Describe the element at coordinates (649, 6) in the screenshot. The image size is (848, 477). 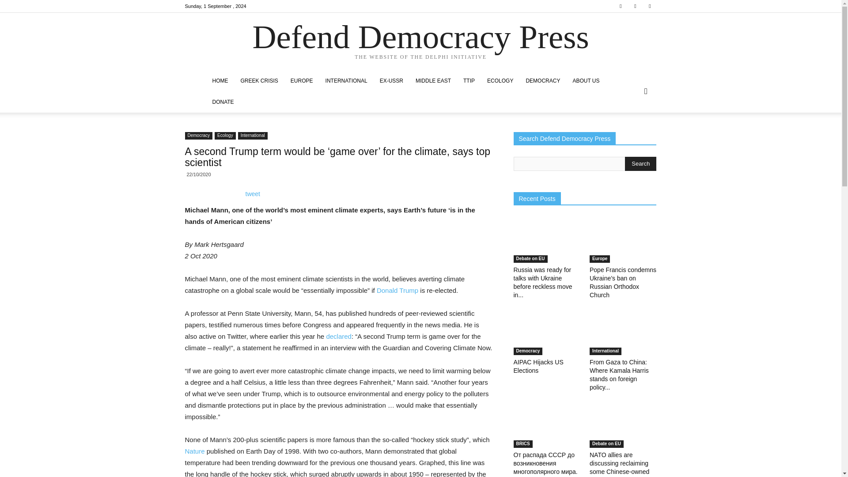
I see `Youtube` at that location.